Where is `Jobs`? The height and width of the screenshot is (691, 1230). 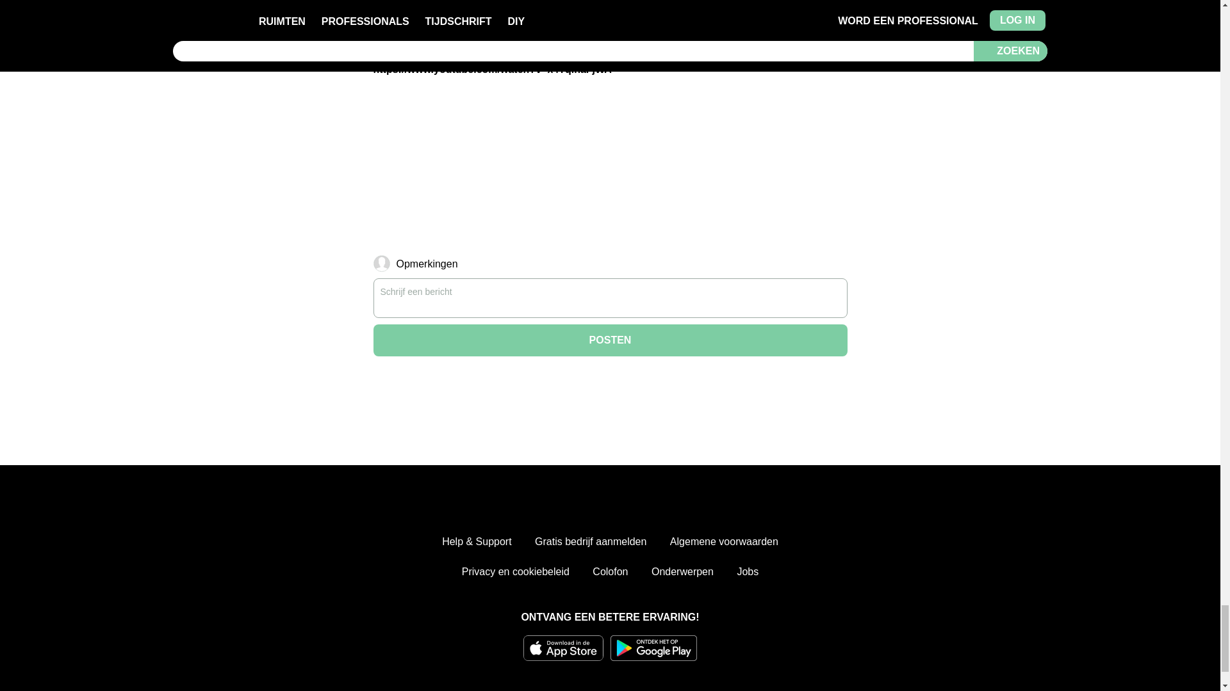
Jobs is located at coordinates (748, 572).